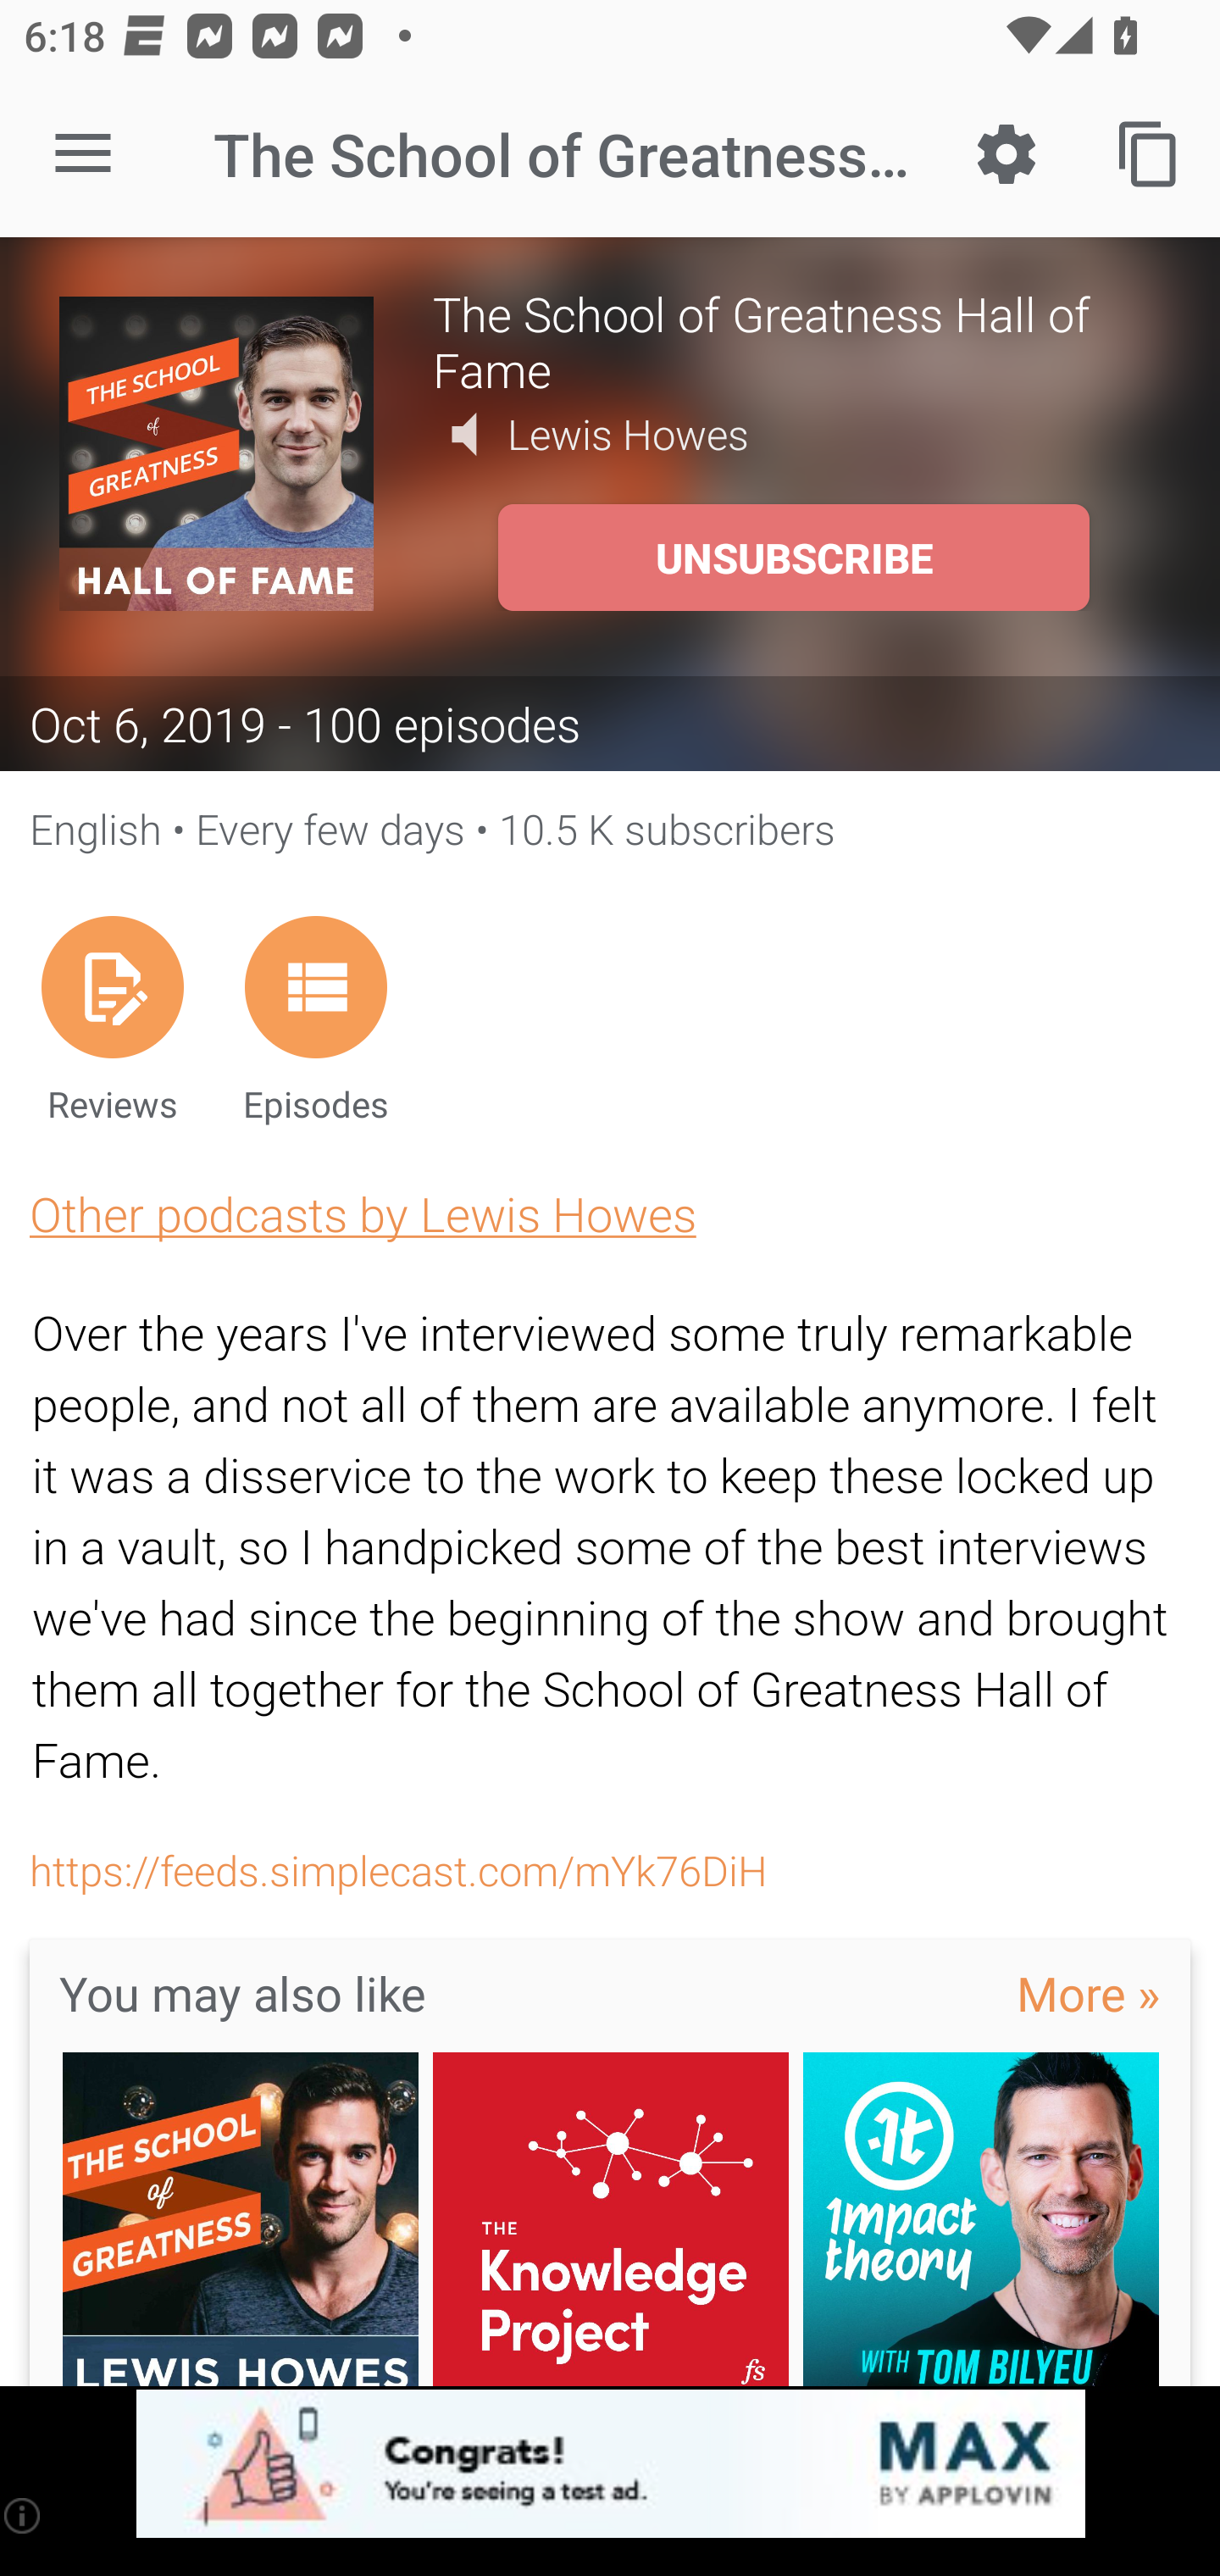 This screenshot has height=2576, width=1220. I want to click on Other podcasts by Lewis Howes, so click(363, 1214).